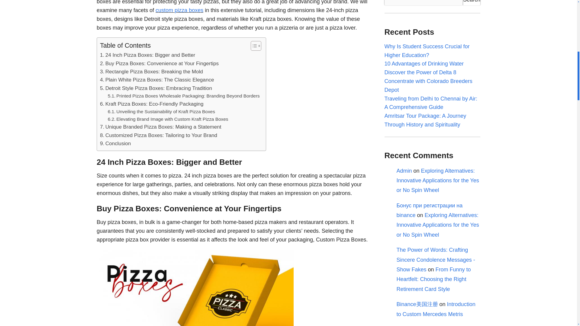 Image resolution: width=580 pixels, height=326 pixels. I want to click on Elevating Brand Image with Custom Kraft Pizza Boxes, so click(168, 120).